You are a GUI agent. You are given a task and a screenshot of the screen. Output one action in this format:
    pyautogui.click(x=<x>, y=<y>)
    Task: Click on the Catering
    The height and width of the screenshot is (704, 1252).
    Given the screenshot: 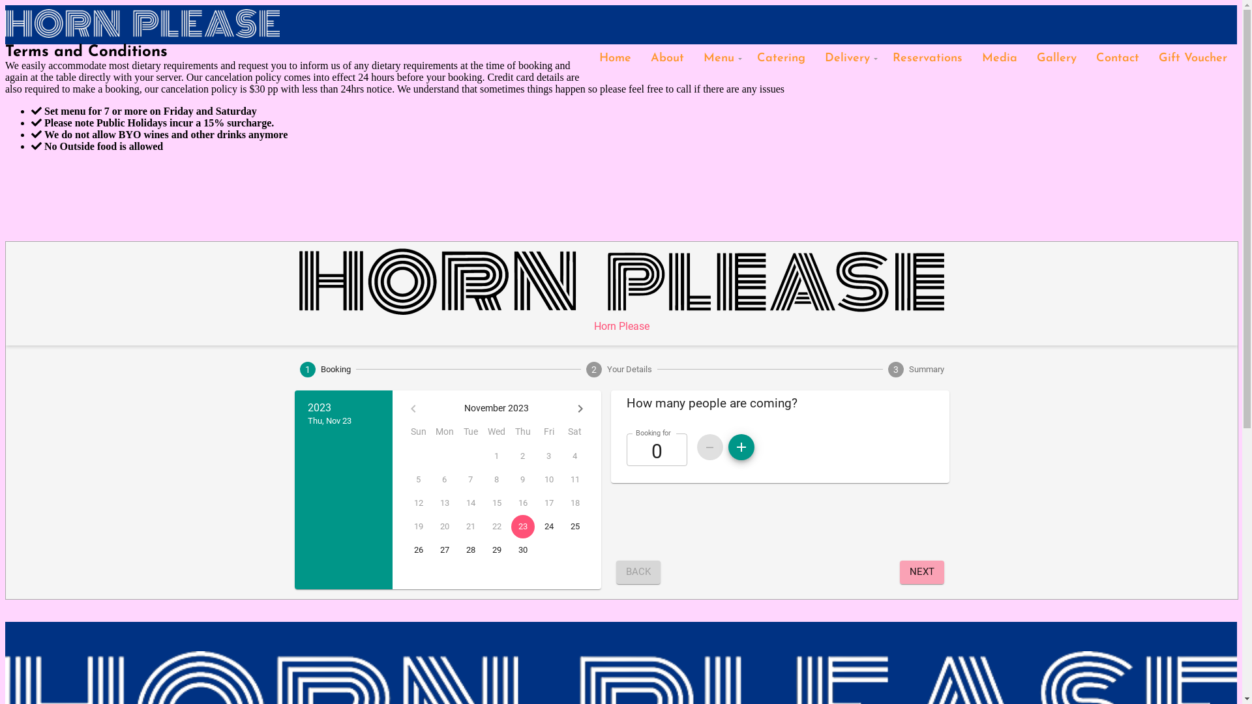 What is the action you would take?
    pyautogui.click(x=781, y=59)
    